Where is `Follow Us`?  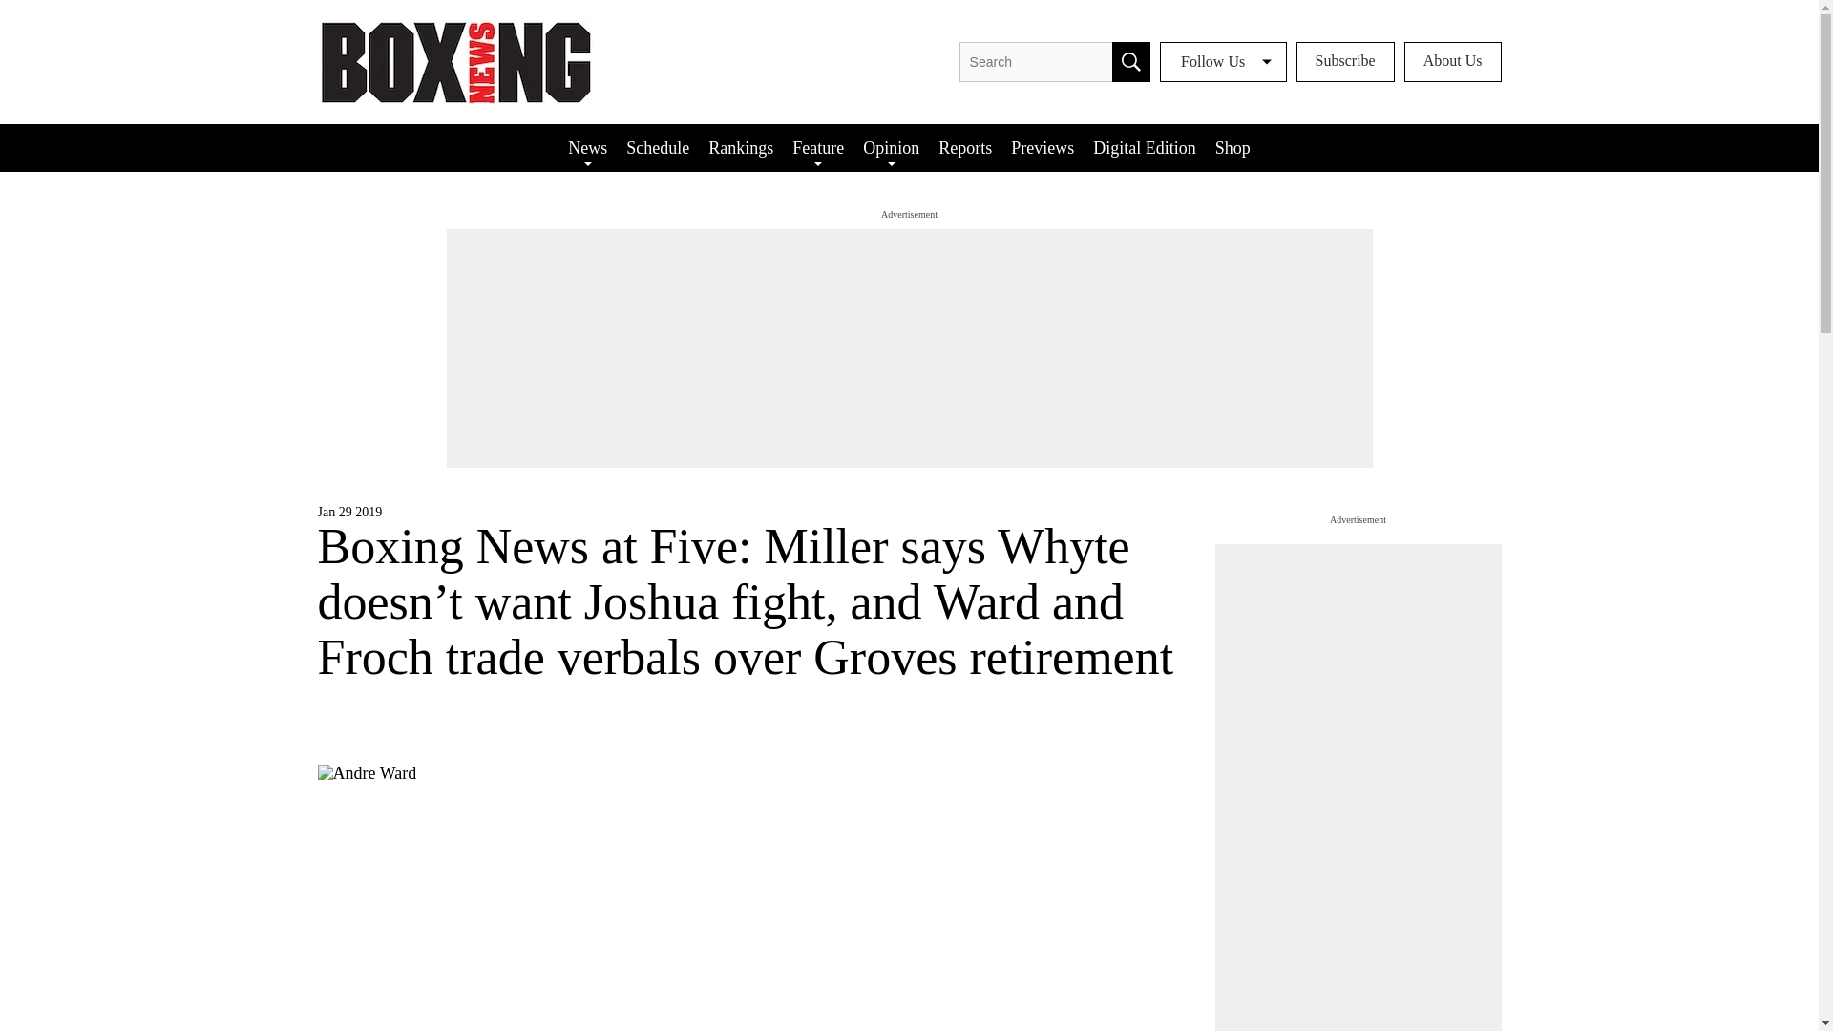 Follow Us is located at coordinates (1223, 62).